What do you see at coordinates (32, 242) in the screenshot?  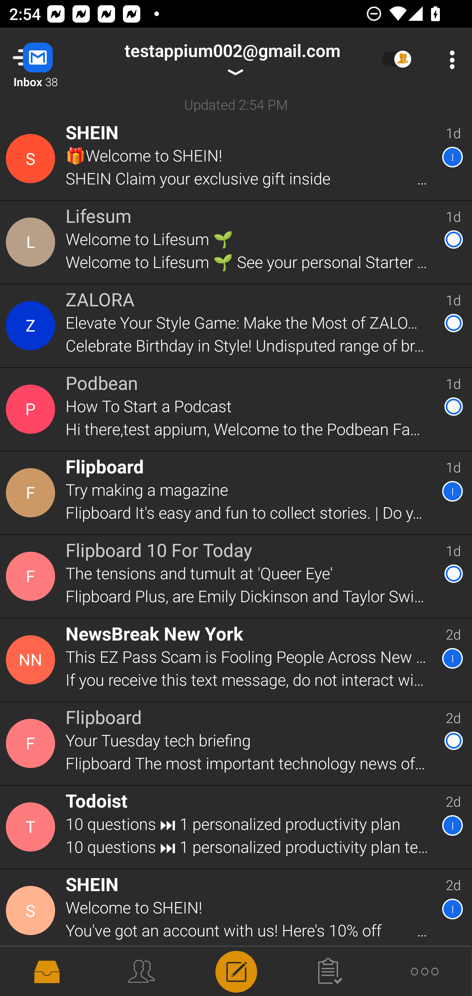 I see `Contact Details` at bounding box center [32, 242].